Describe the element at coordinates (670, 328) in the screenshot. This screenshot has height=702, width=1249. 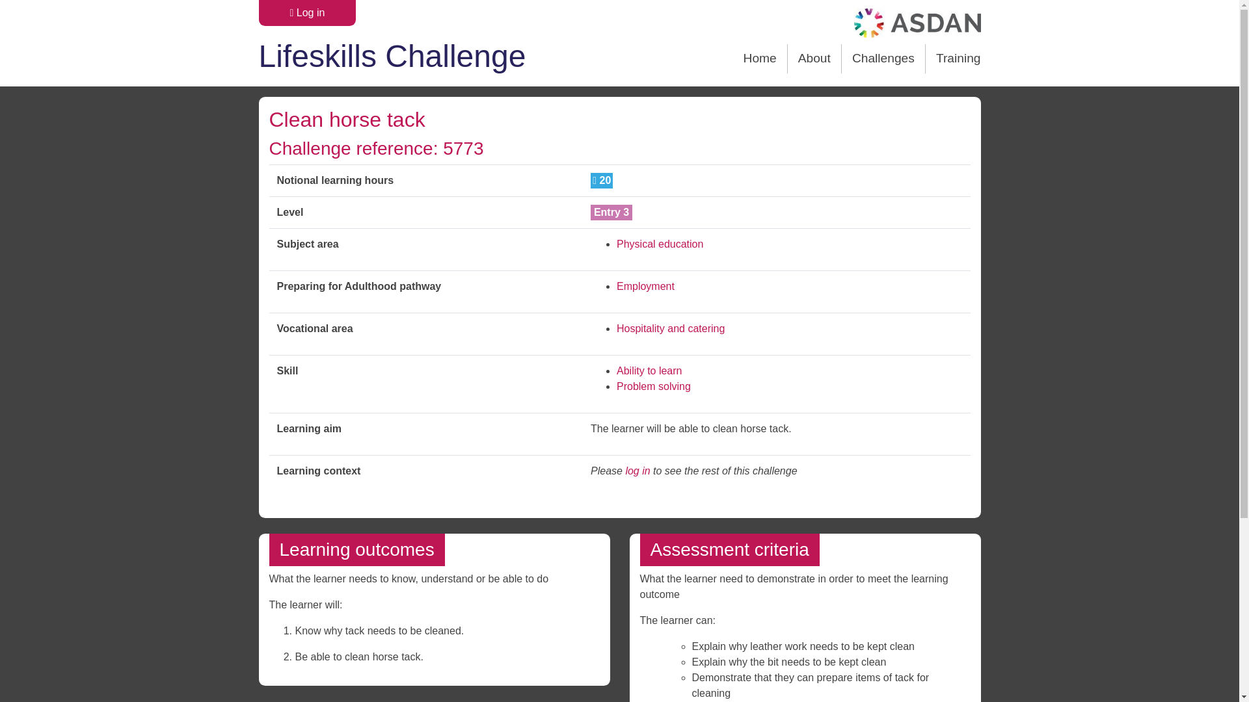
I see `Hospitality and catering` at that location.